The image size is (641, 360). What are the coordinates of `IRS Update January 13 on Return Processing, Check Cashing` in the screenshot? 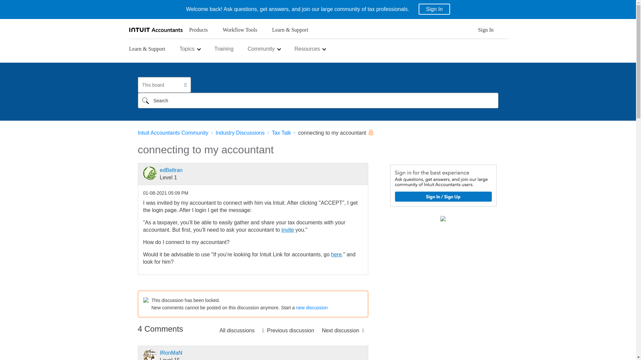 It's located at (288, 330).